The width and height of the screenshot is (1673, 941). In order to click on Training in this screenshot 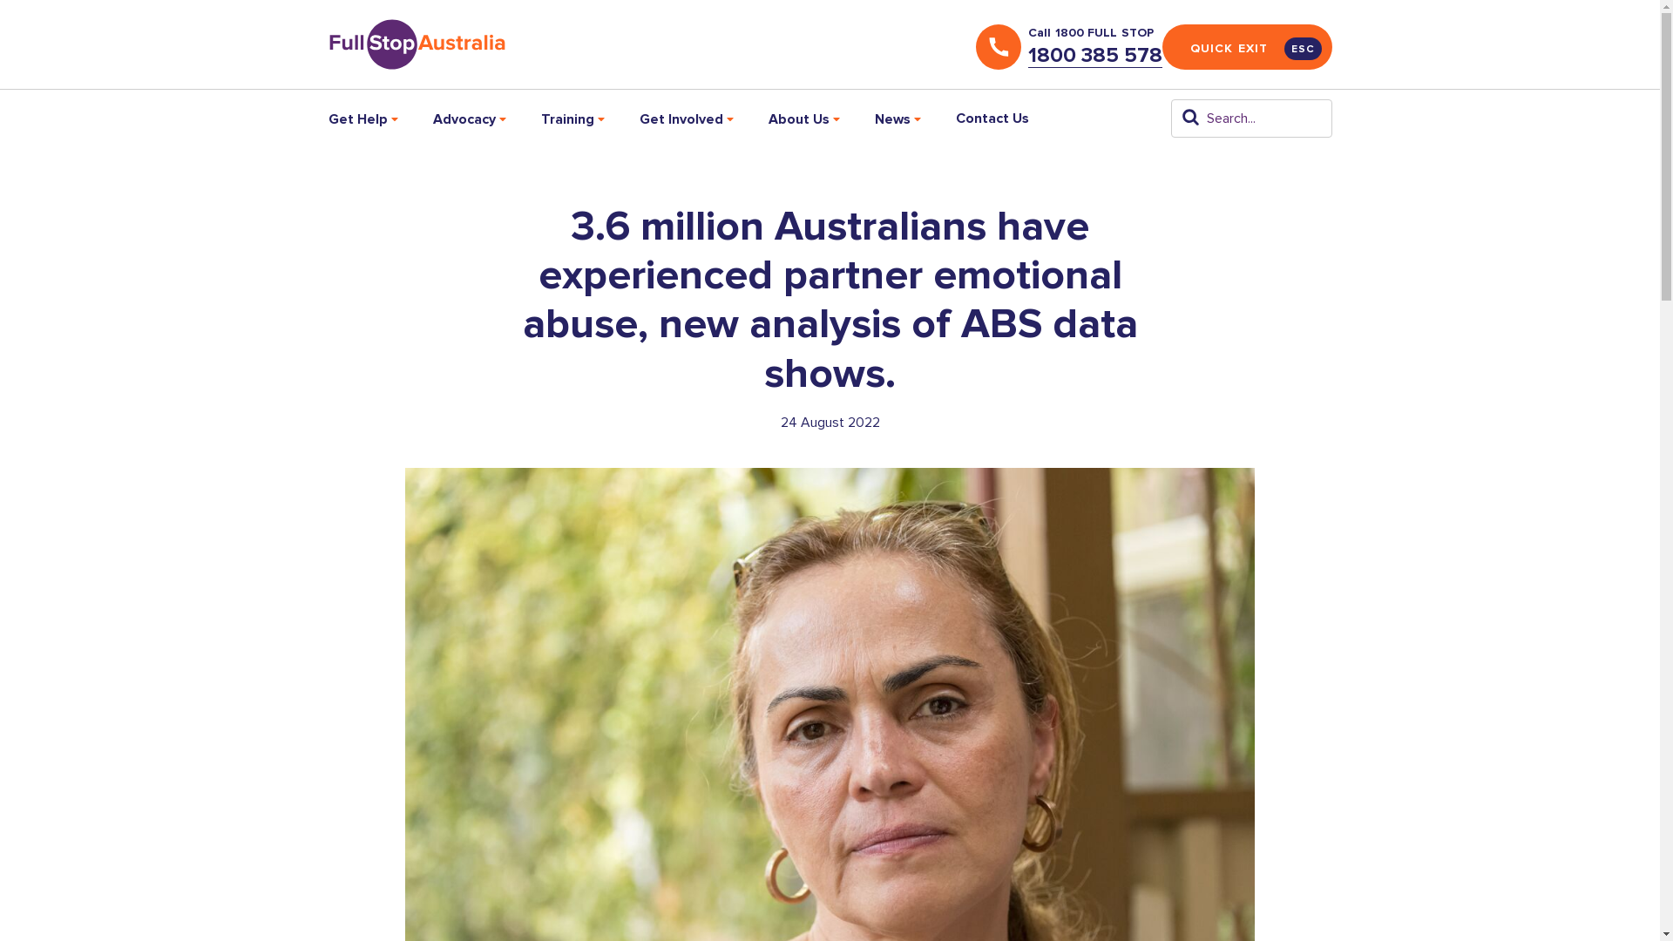, I will do `click(572, 118)`.